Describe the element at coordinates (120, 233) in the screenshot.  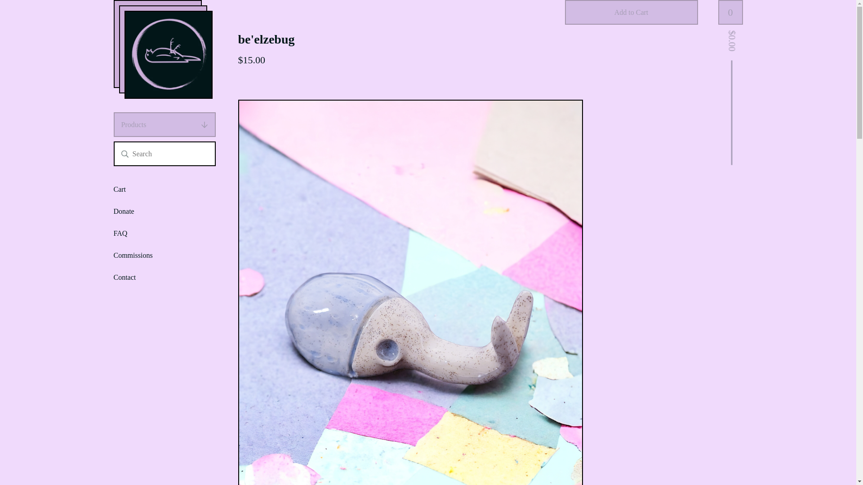
I see `FAQ` at that location.